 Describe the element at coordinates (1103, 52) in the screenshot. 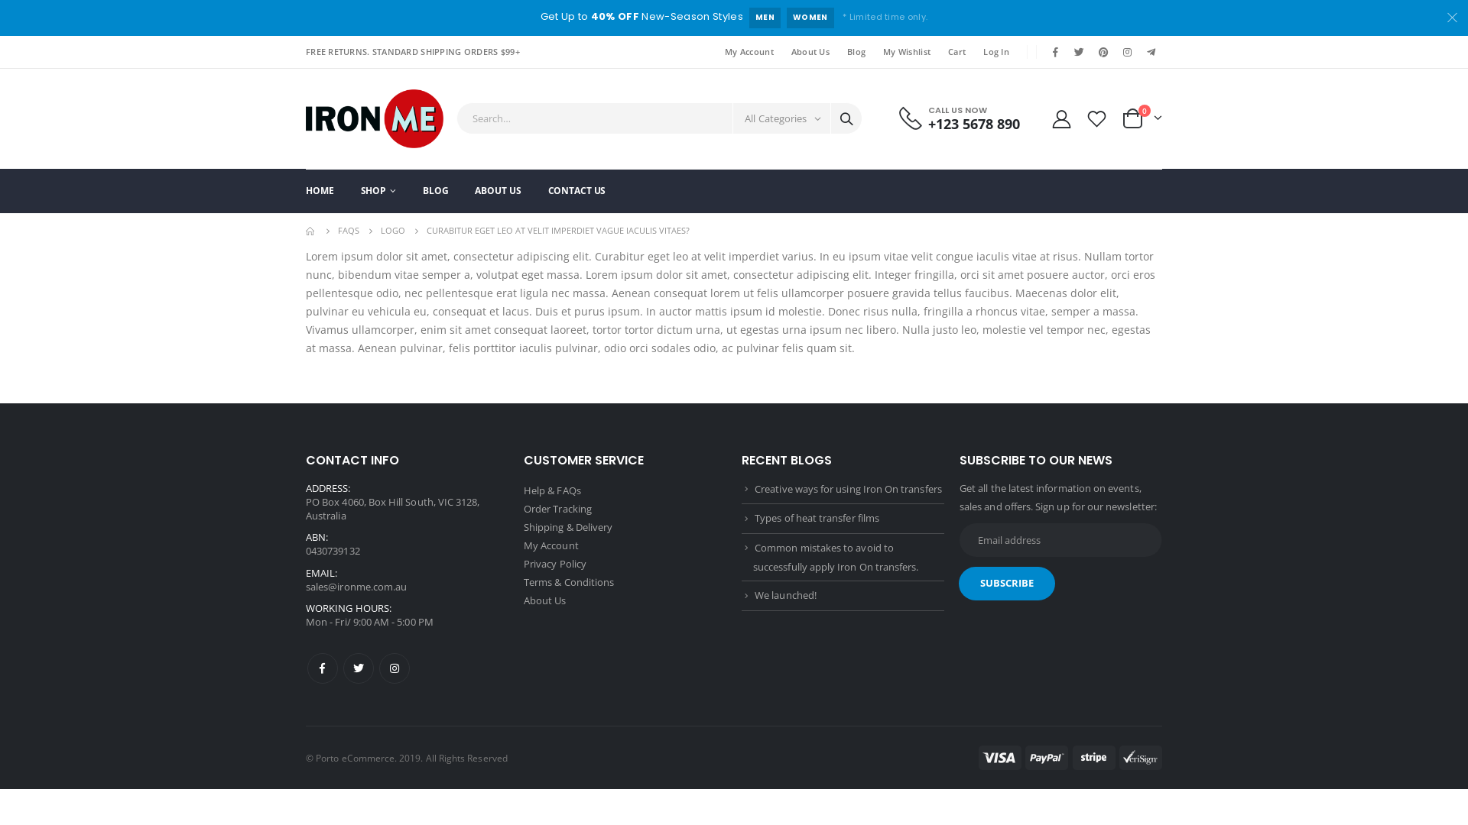

I see `Pinterest` at that location.